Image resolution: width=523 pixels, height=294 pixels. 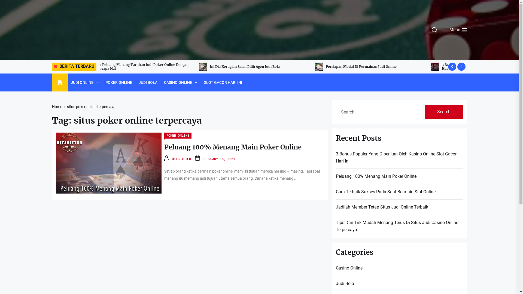 What do you see at coordinates (148, 82) in the screenshot?
I see `JUDI BOLA` at bounding box center [148, 82].